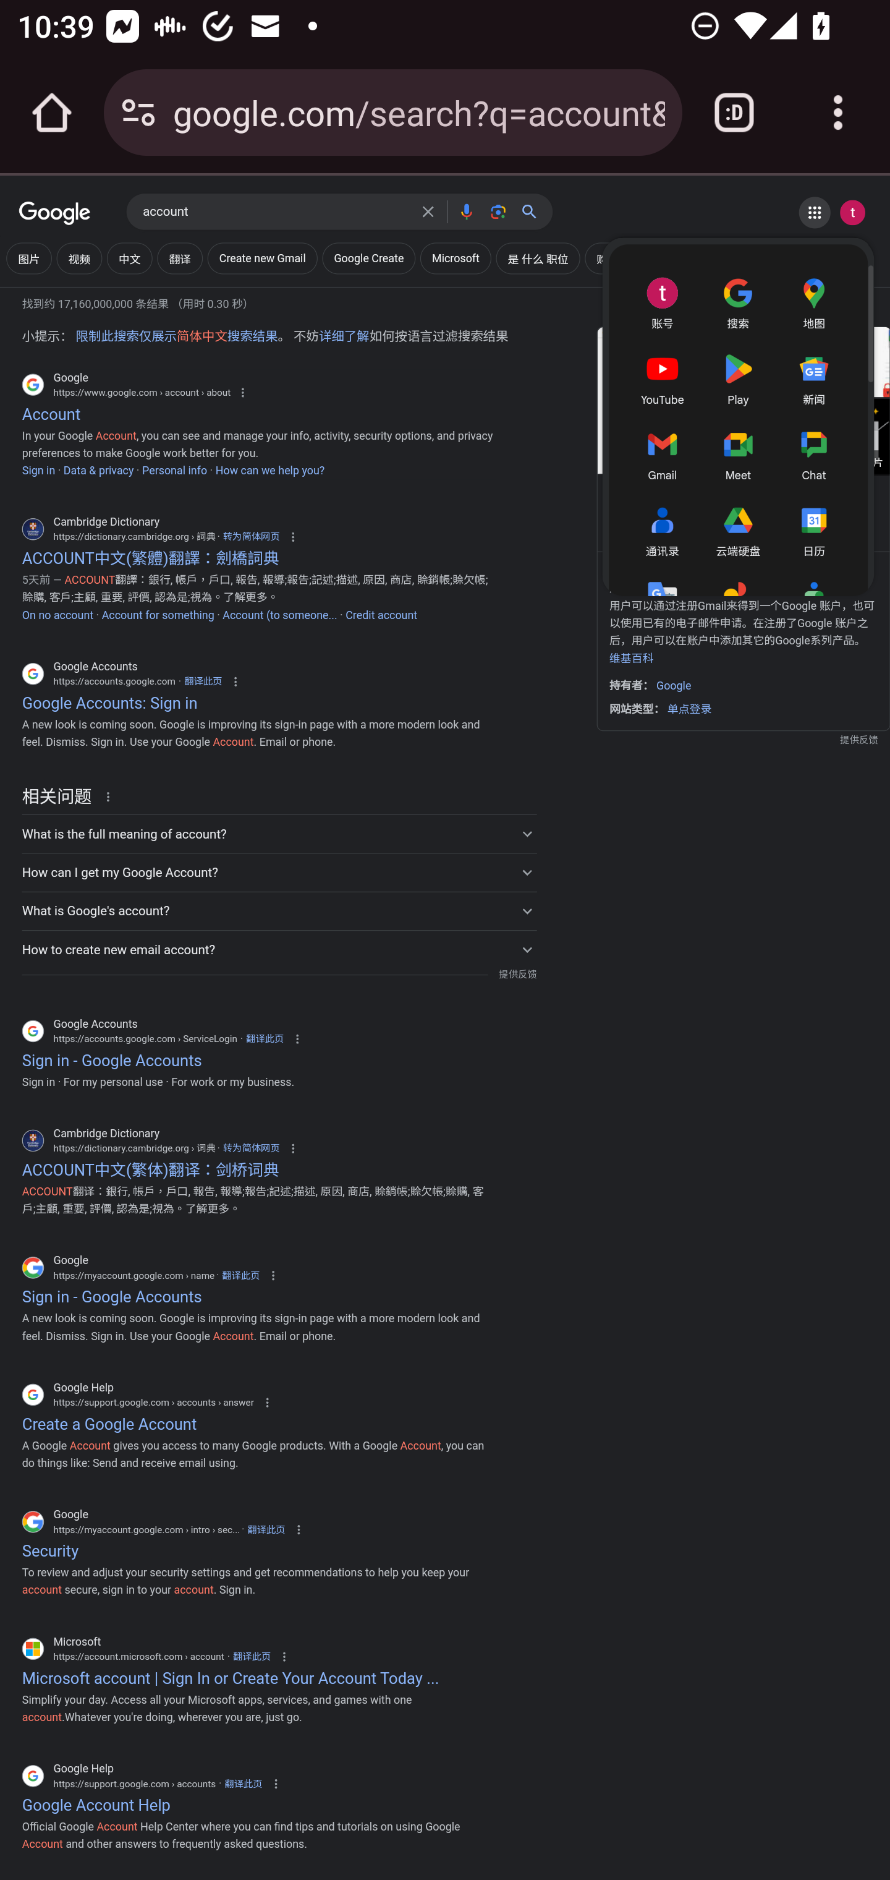 The width and height of the screenshot is (890, 1880). Describe the element at coordinates (466, 211) in the screenshot. I see `按语音搜索` at that location.